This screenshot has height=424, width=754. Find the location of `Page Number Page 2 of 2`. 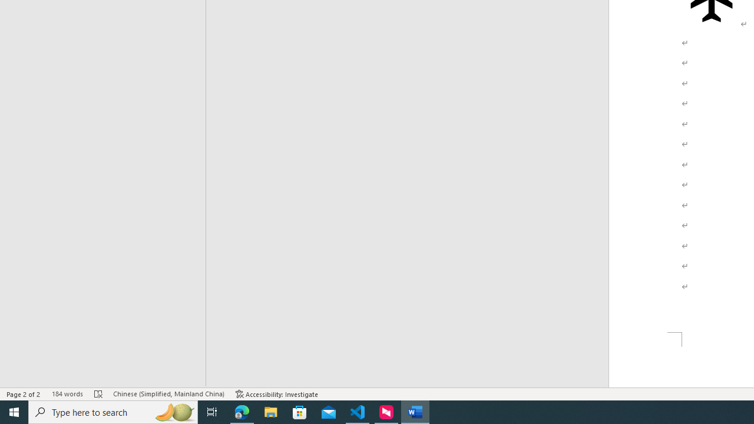

Page Number Page 2 of 2 is located at coordinates (24, 393).